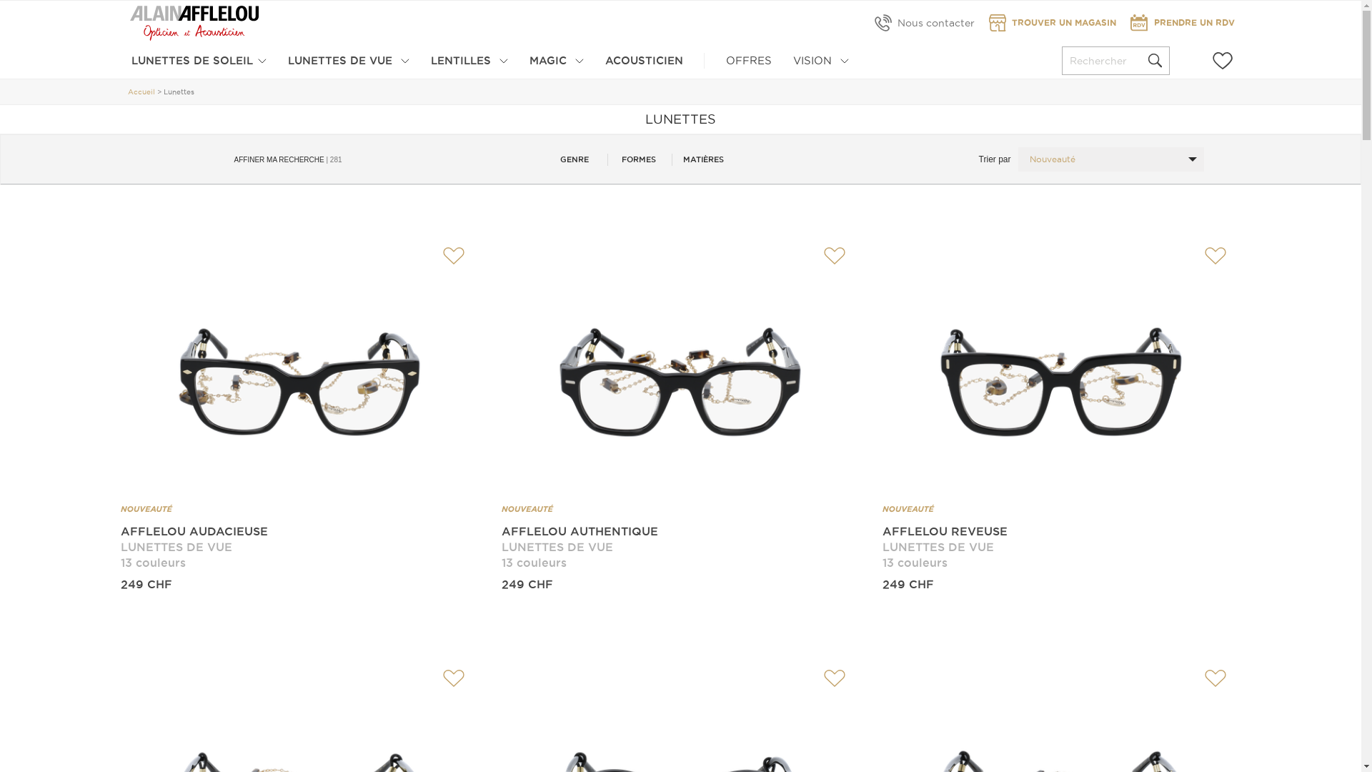 This screenshot has height=772, width=1372. I want to click on Accueil, so click(141, 91).